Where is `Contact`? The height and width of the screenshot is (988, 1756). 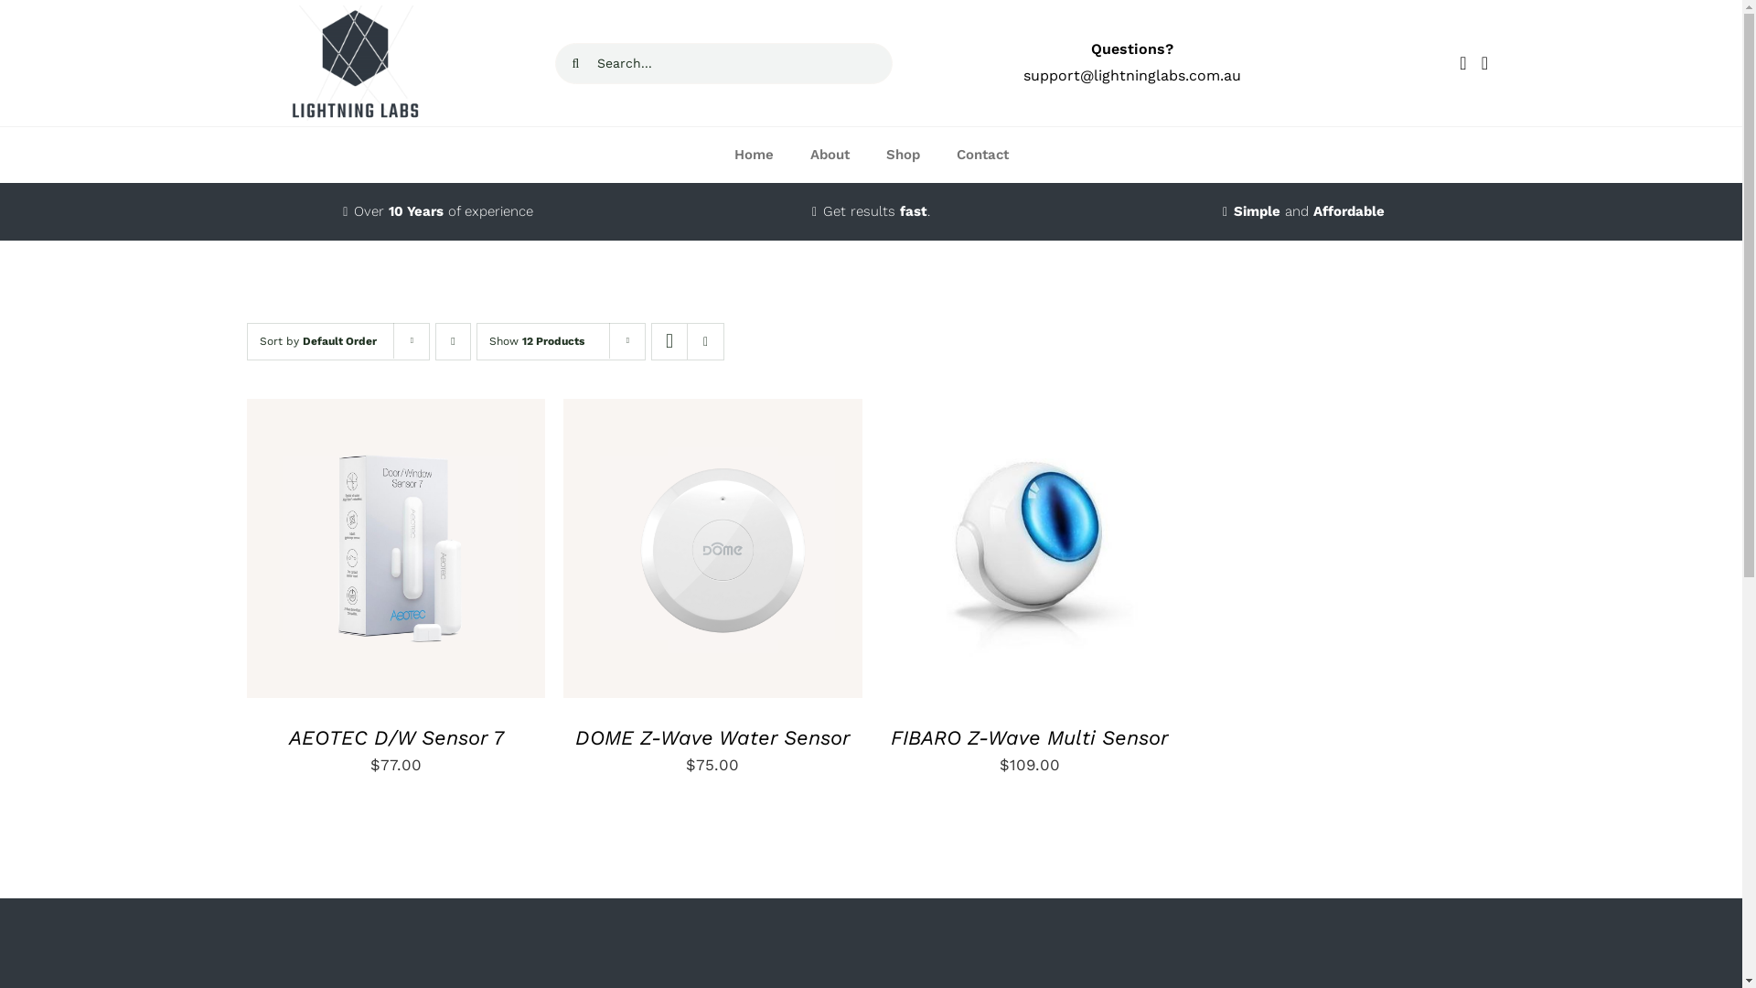 Contact is located at coordinates (982, 156).